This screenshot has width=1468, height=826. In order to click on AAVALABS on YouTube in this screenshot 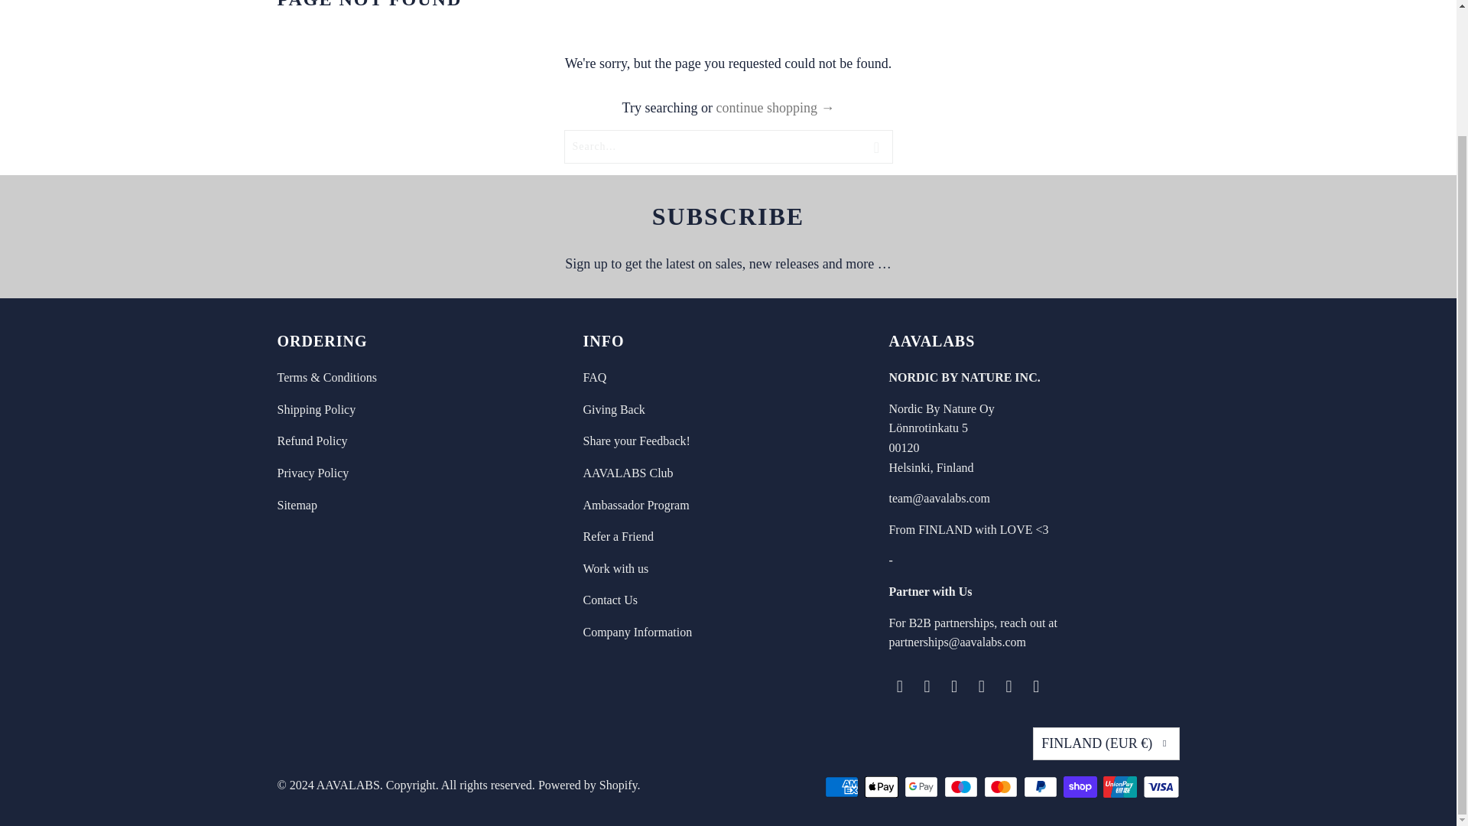, I will do `click(1036, 687)`.